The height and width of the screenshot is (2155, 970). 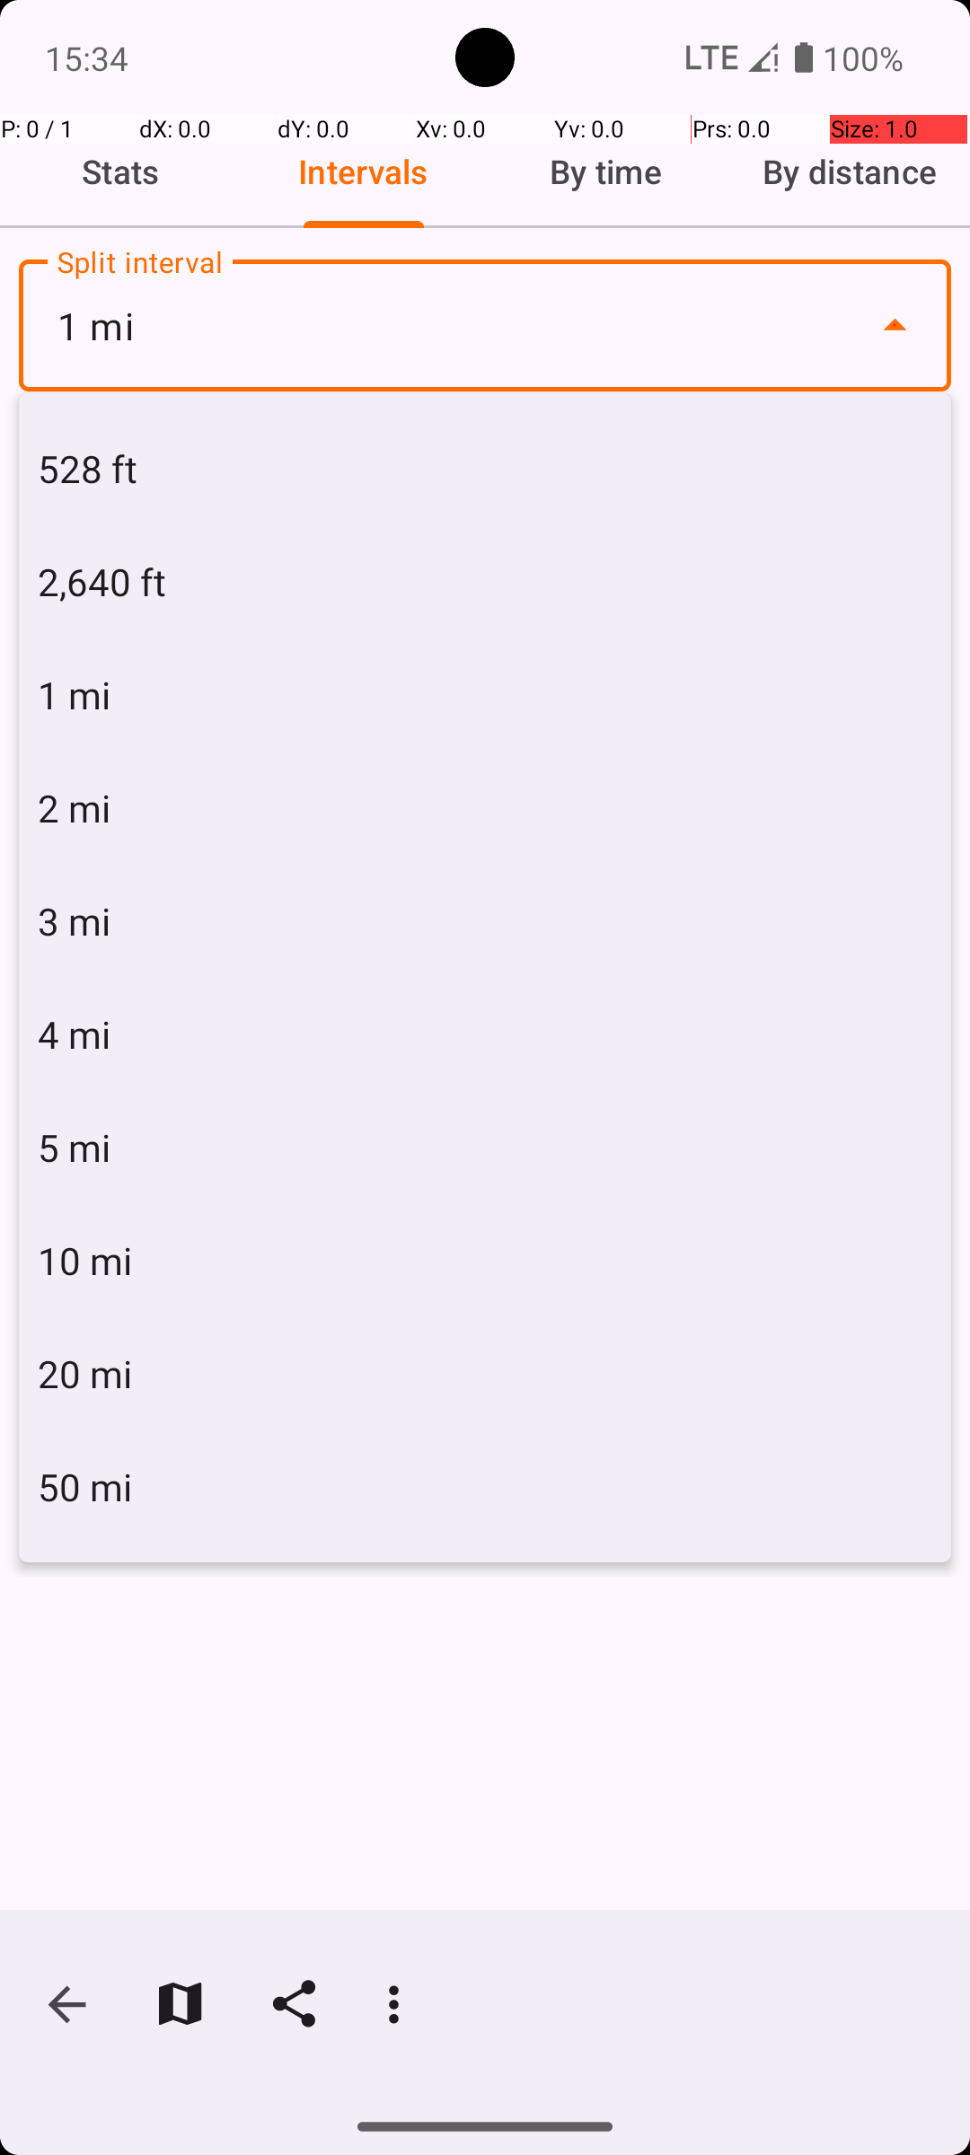 I want to click on 20 mi, so click(x=485, y=1374).